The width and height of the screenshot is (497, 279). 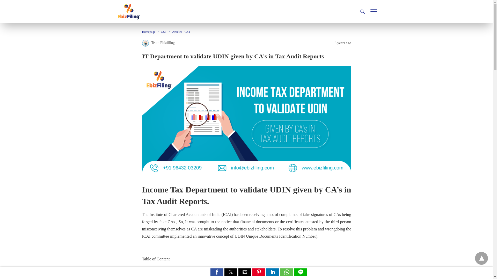 I want to click on What is UDIN?, so click(x=159, y=270).